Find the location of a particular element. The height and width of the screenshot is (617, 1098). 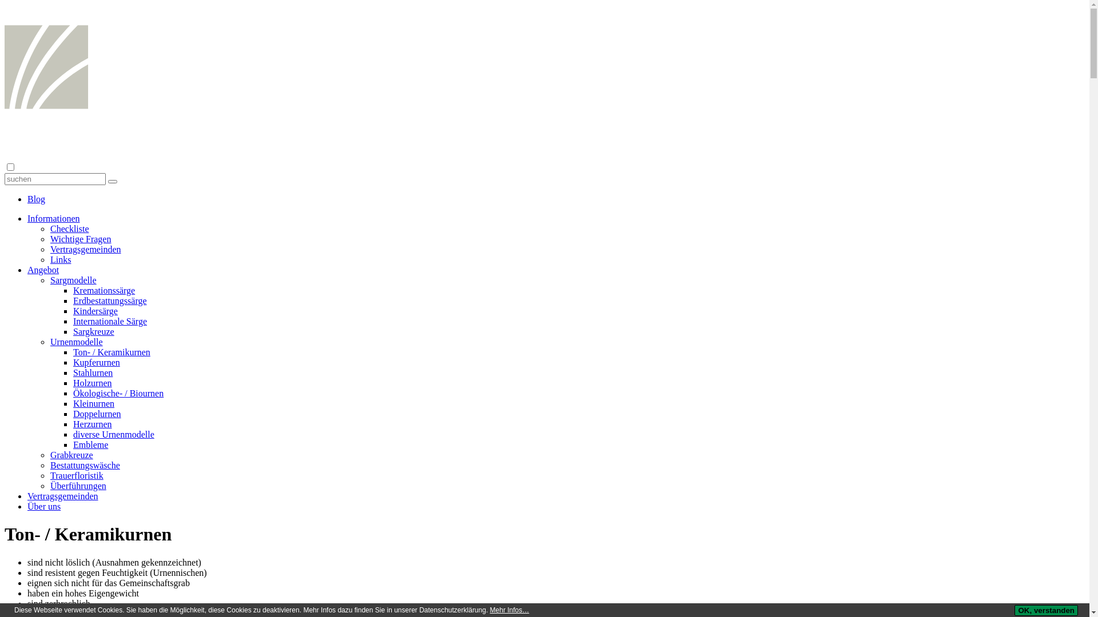

Home is located at coordinates (228, 157).